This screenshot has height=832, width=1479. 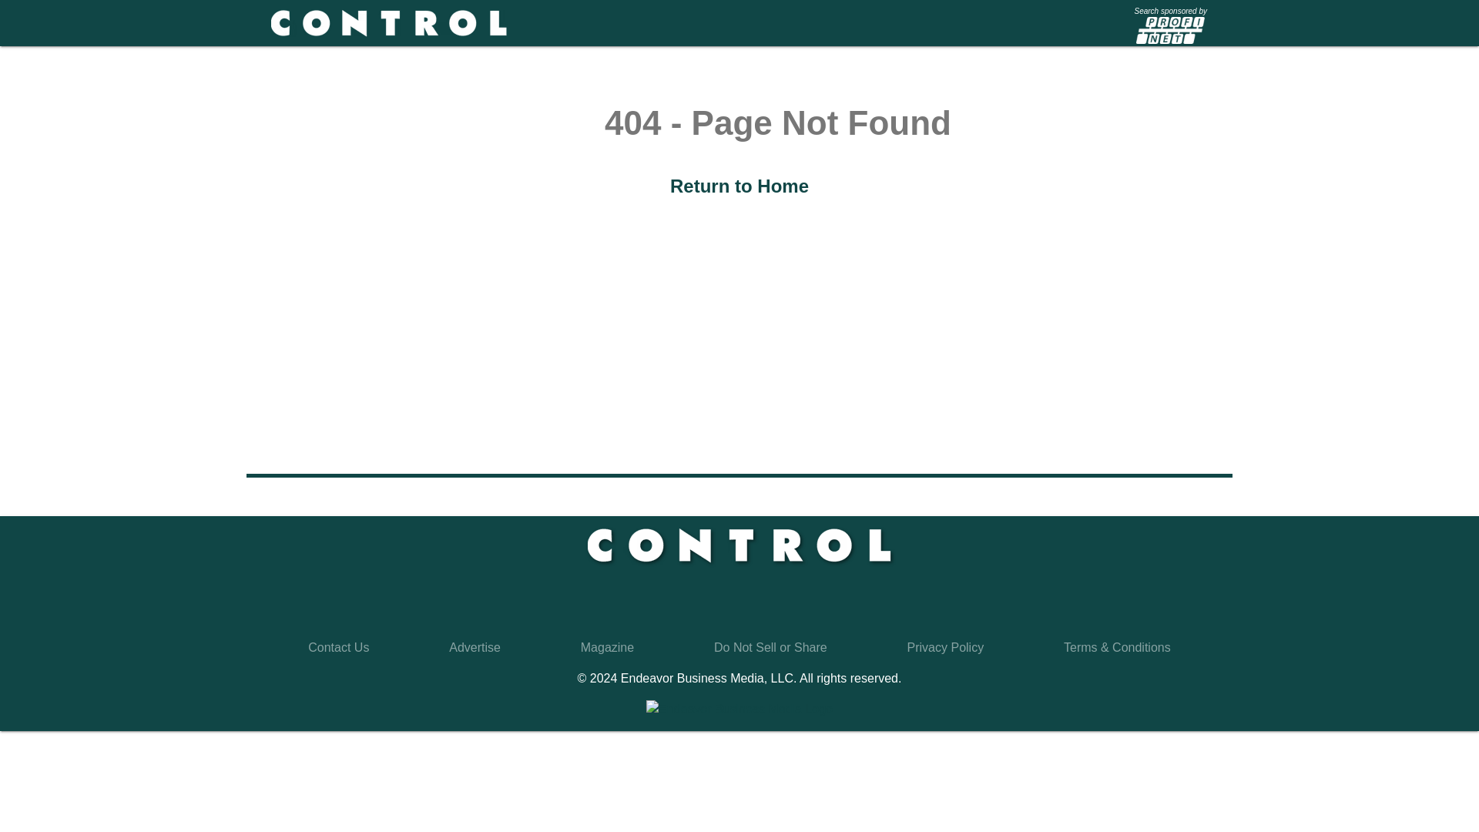 I want to click on Contact Us, so click(x=337, y=647).